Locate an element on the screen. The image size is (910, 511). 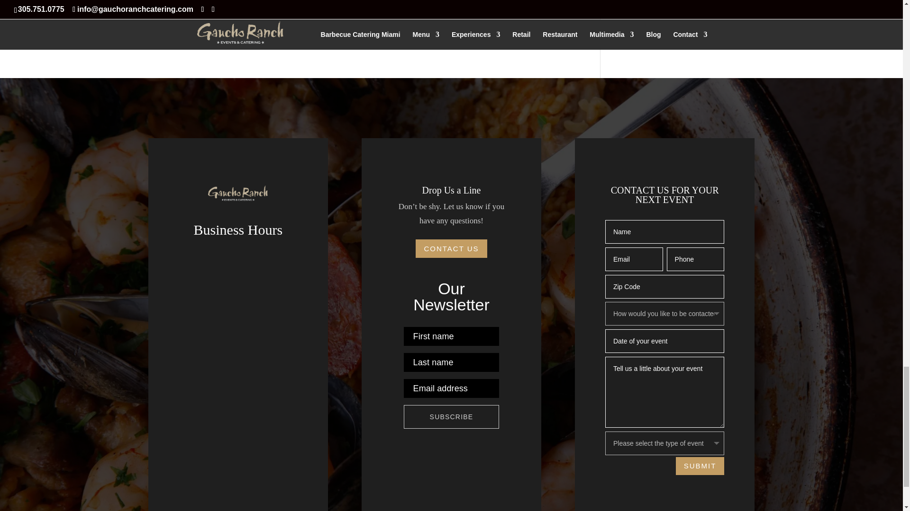
Submit Comment is located at coordinates (525, 1).